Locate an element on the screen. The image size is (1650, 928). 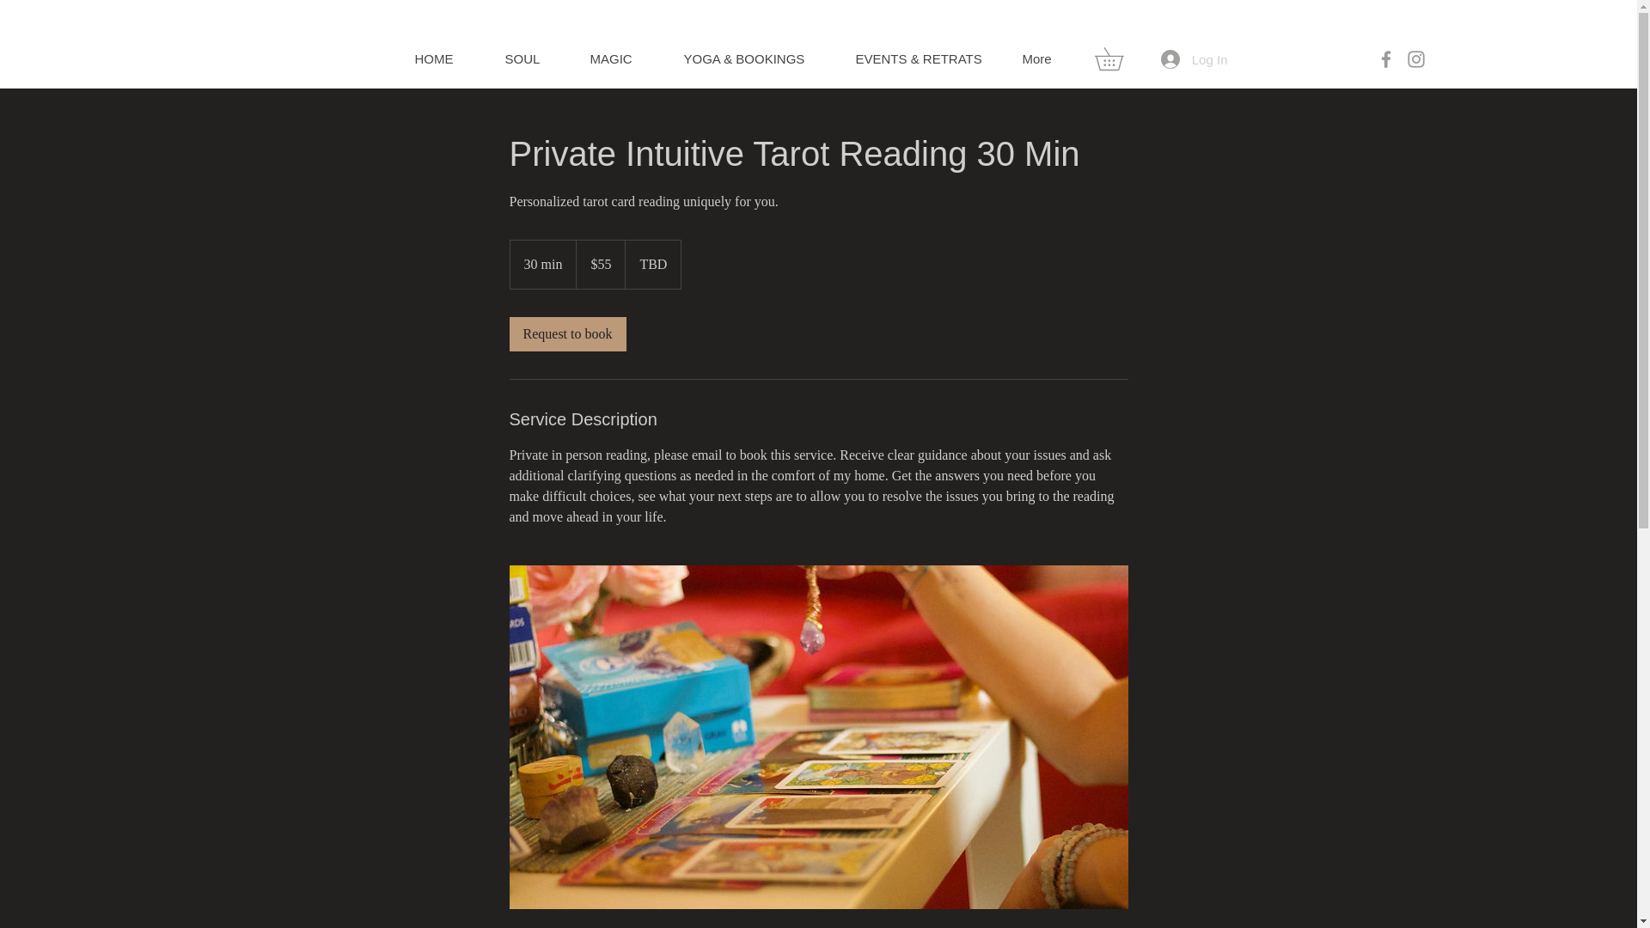
MAGIC is located at coordinates (622, 58).